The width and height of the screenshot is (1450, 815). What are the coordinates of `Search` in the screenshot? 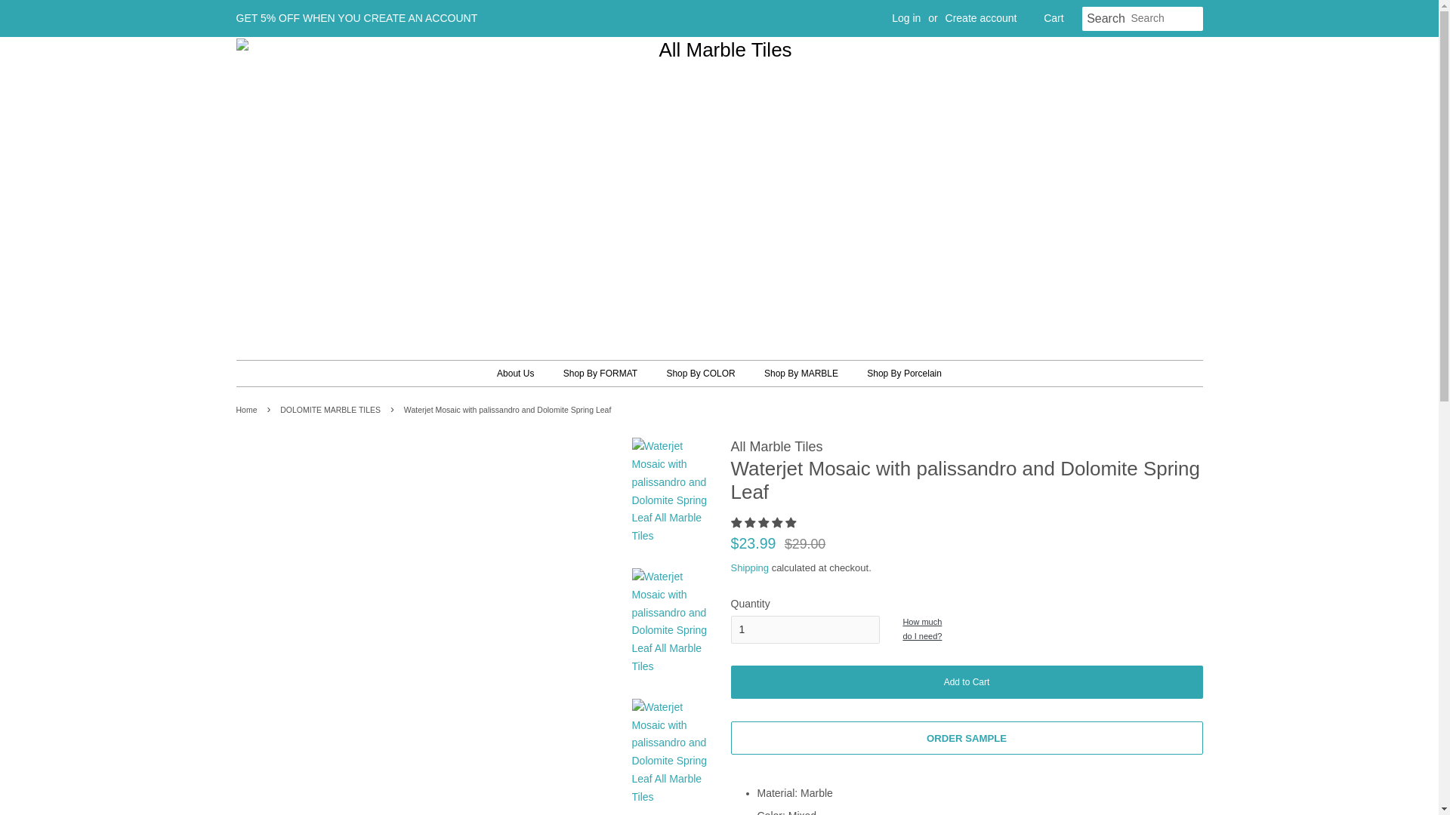 It's located at (1106, 19).